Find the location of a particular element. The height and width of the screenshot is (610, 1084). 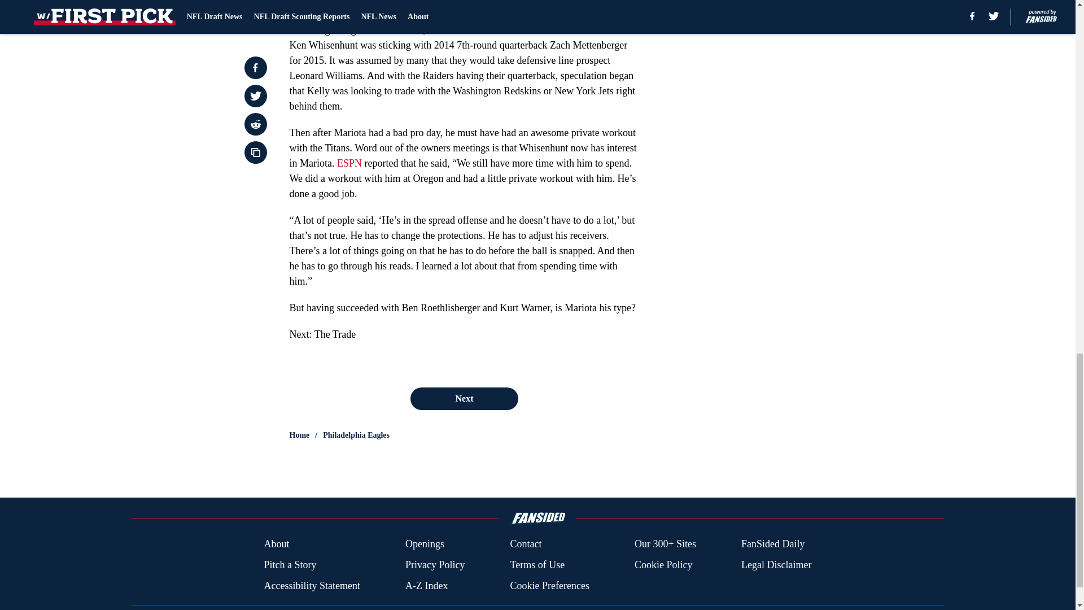

Pitch a Story is located at coordinates (290, 565).